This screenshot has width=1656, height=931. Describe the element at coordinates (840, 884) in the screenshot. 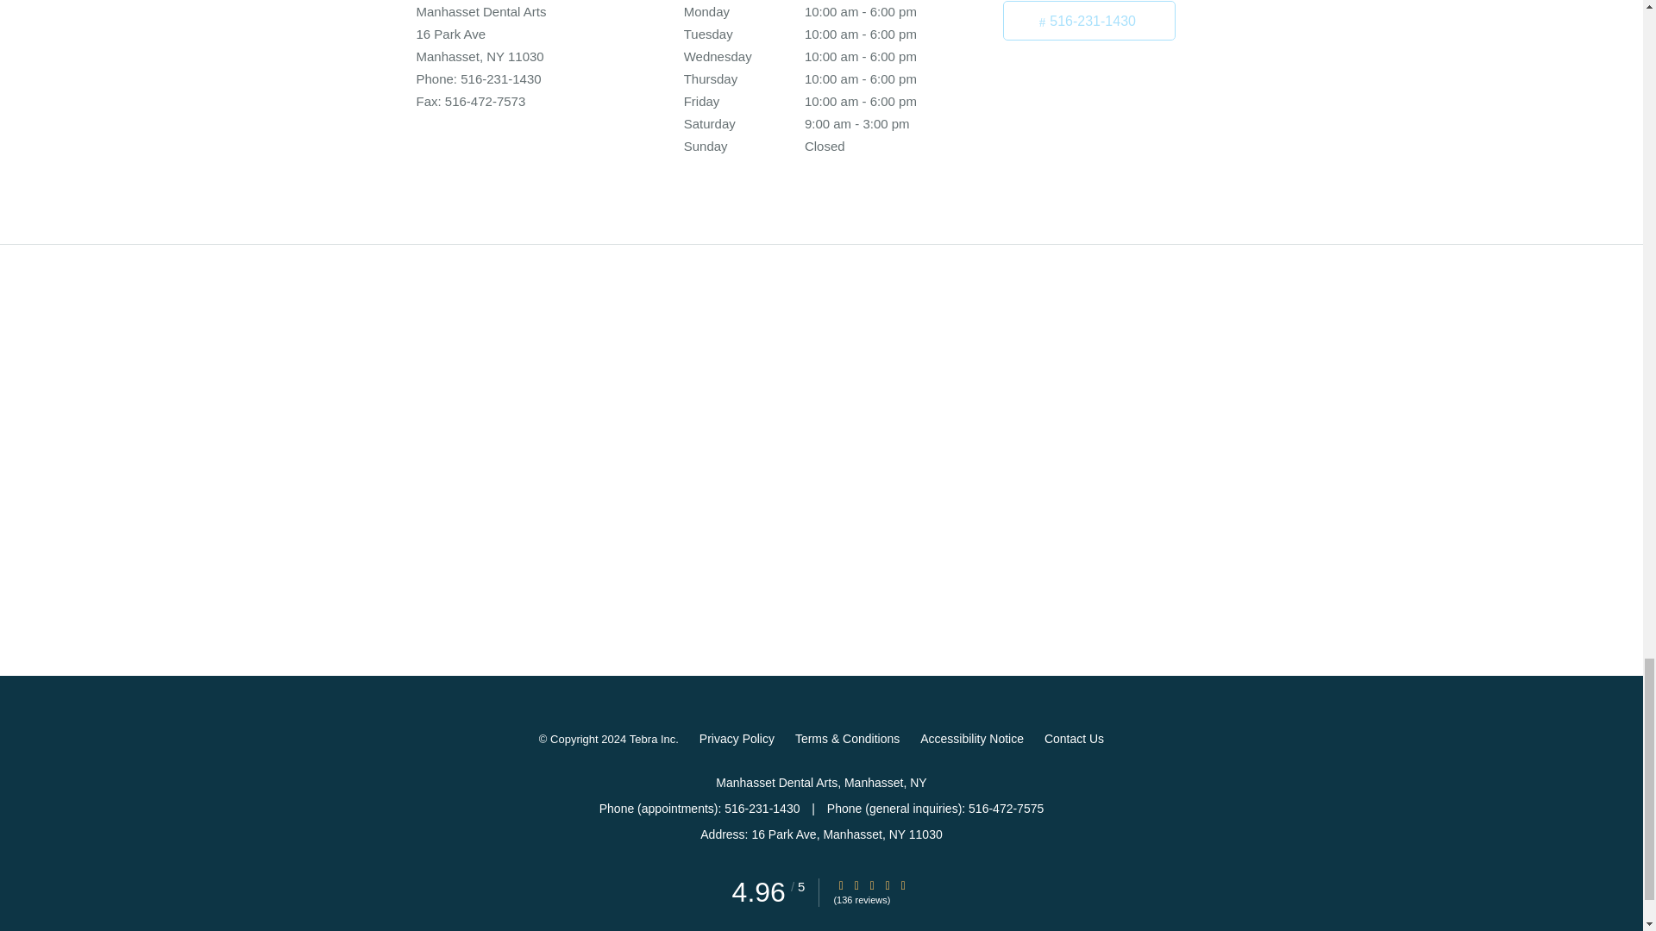

I see `Star Rating` at that location.